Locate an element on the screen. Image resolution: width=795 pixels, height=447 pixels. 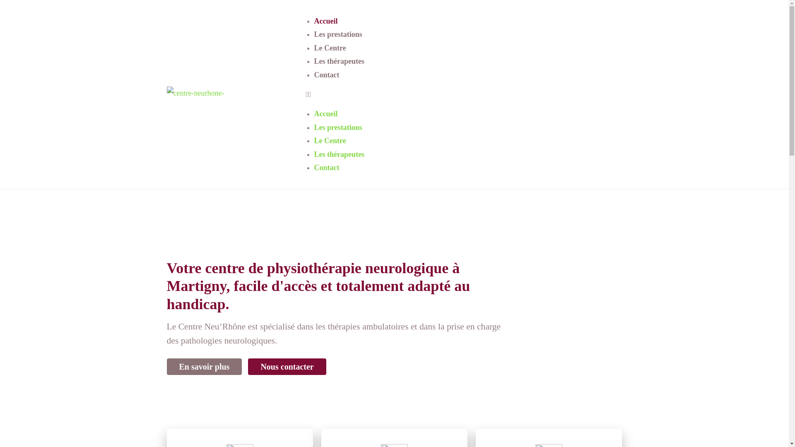
Contact is located at coordinates (326, 75).